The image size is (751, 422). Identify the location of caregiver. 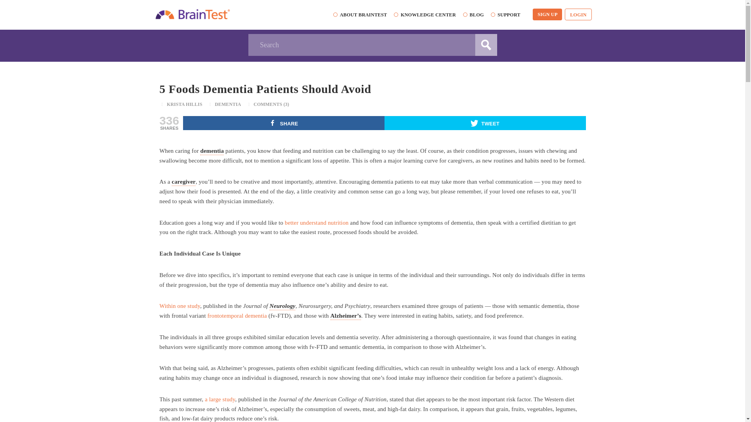
(183, 181).